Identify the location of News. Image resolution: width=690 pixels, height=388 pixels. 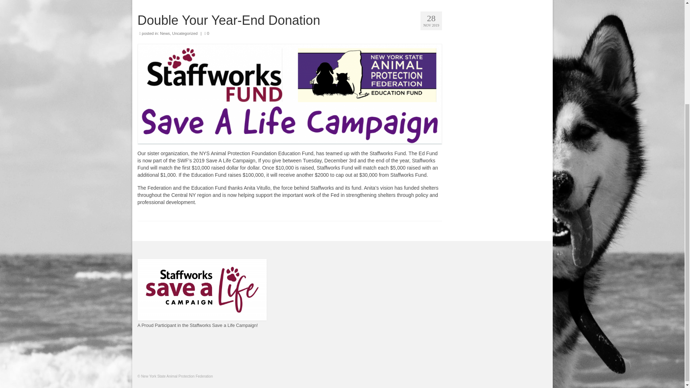
(165, 33).